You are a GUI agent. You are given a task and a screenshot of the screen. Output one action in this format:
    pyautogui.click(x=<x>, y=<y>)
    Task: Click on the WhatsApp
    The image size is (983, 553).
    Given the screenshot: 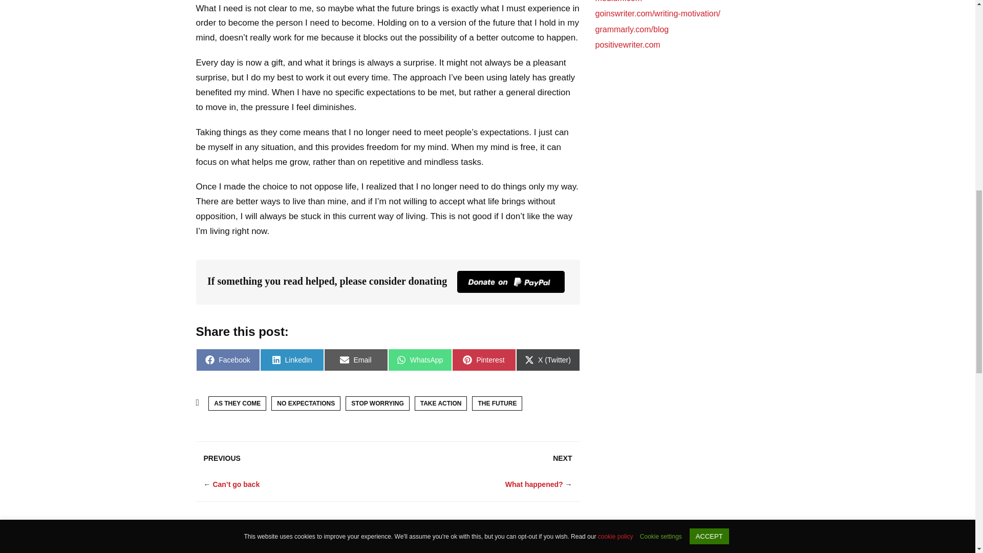 What is the action you would take?
    pyautogui.click(x=420, y=359)
    